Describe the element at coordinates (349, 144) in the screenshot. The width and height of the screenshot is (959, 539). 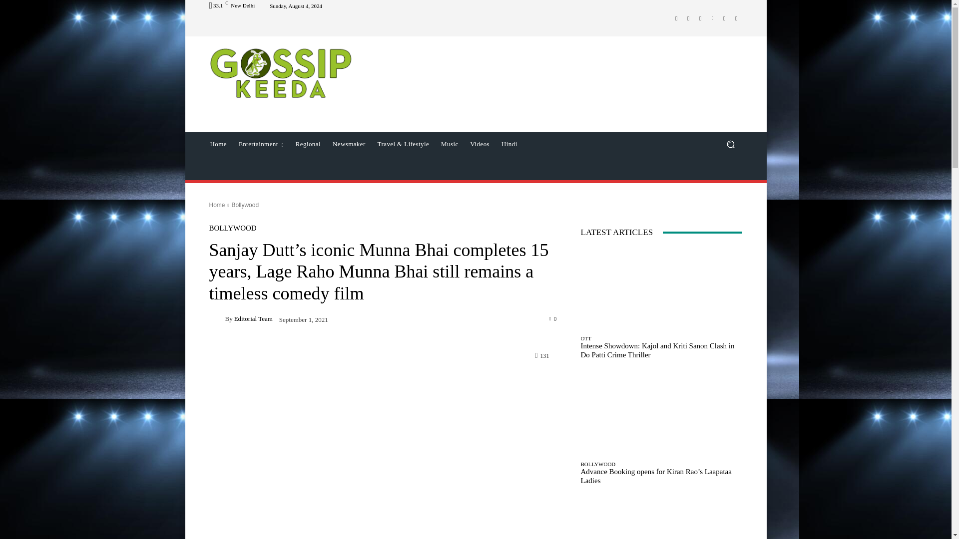
I see `Newsmaker` at that location.